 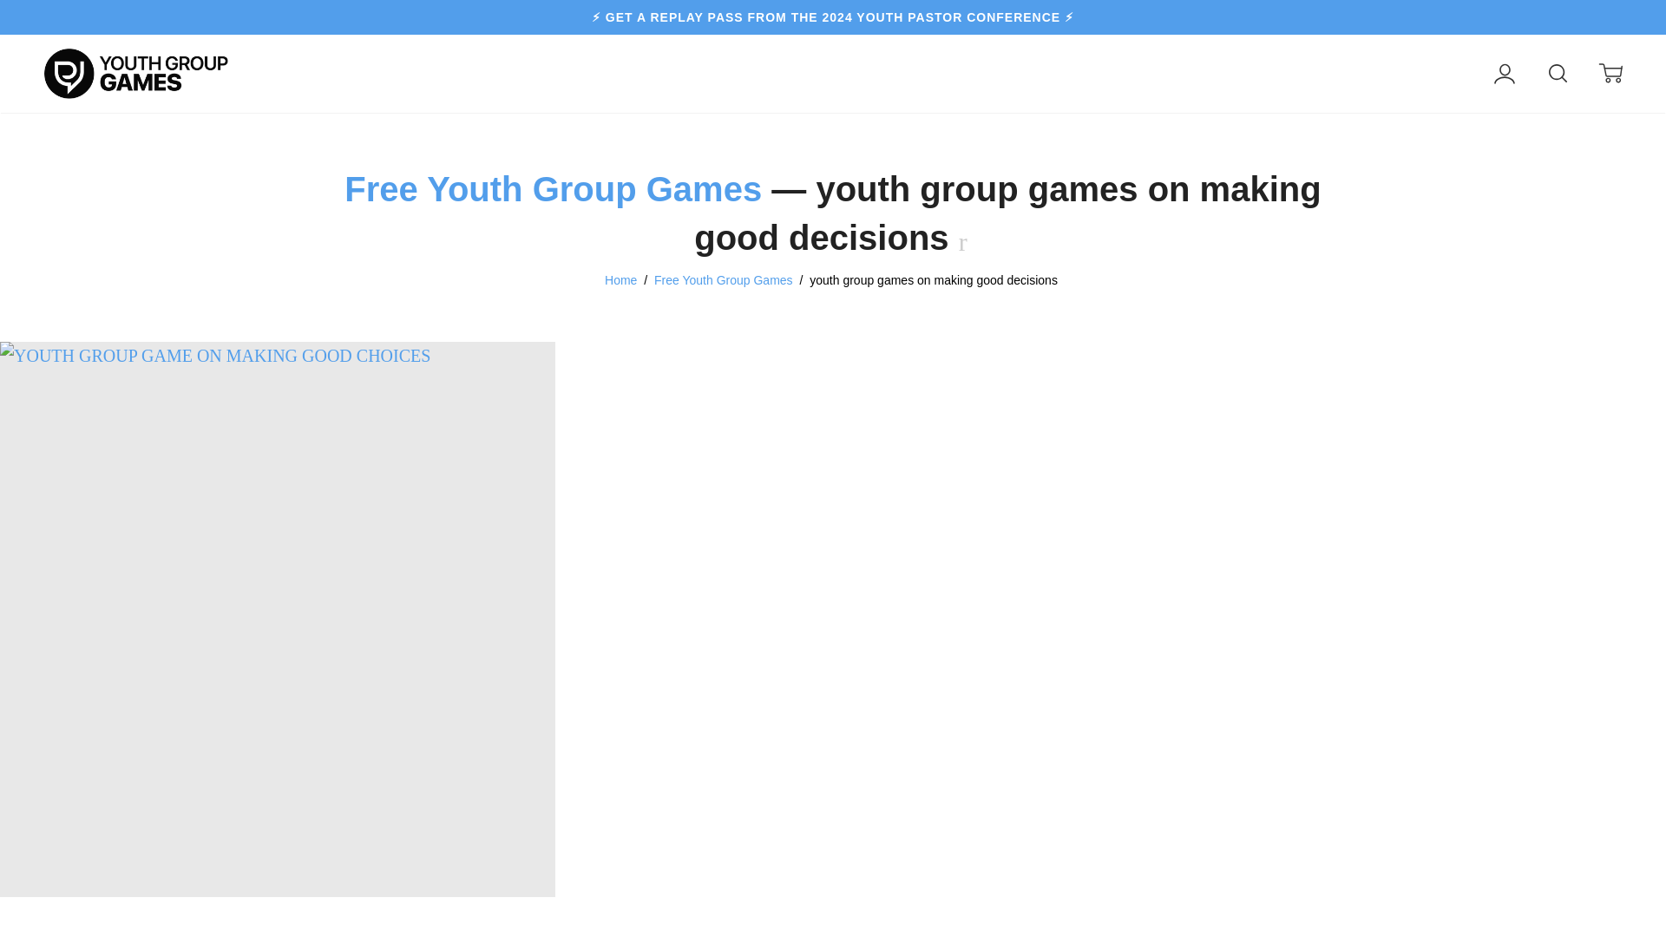 What do you see at coordinates (553, 188) in the screenshot?
I see `Free Youth Group Games` at bounding box center [553, 188].